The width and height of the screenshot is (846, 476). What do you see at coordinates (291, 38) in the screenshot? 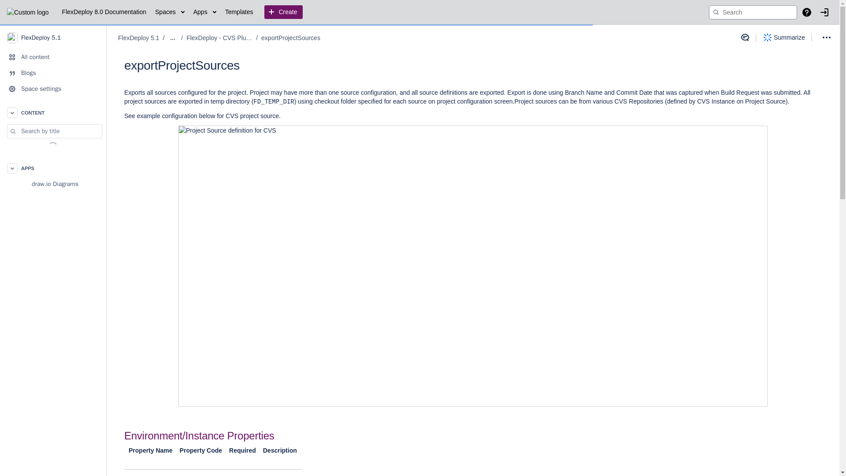
I see `exportProjectSources` at bounding box center [291, 38].